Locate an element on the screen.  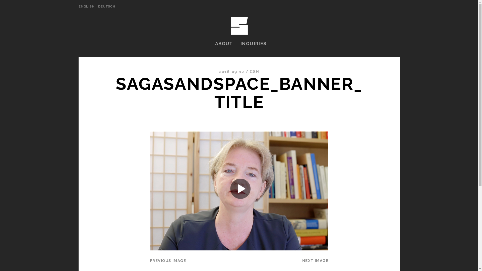
CSH is located at coordinates (254, 72).